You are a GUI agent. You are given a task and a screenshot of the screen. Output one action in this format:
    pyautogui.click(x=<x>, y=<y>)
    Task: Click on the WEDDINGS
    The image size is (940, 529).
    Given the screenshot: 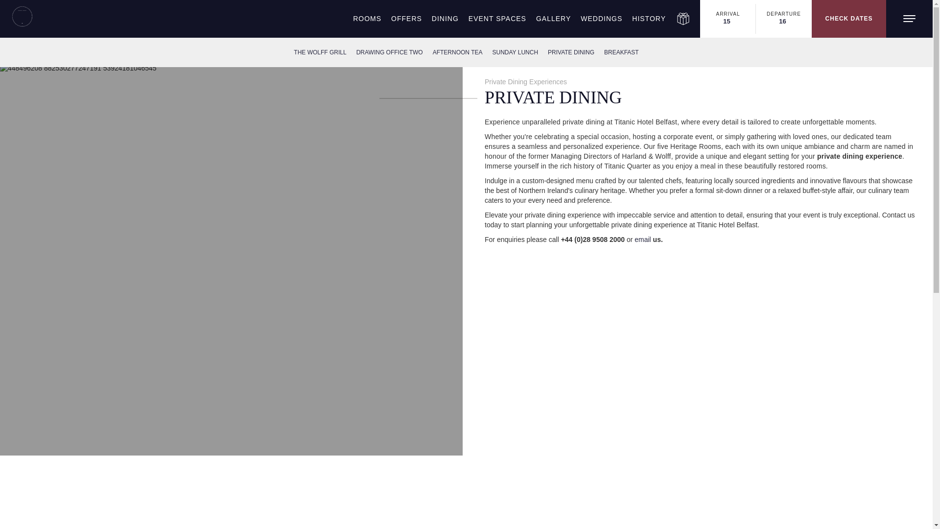 What is the action you would take?
    pyautogui.click(x=601, y=19)
    